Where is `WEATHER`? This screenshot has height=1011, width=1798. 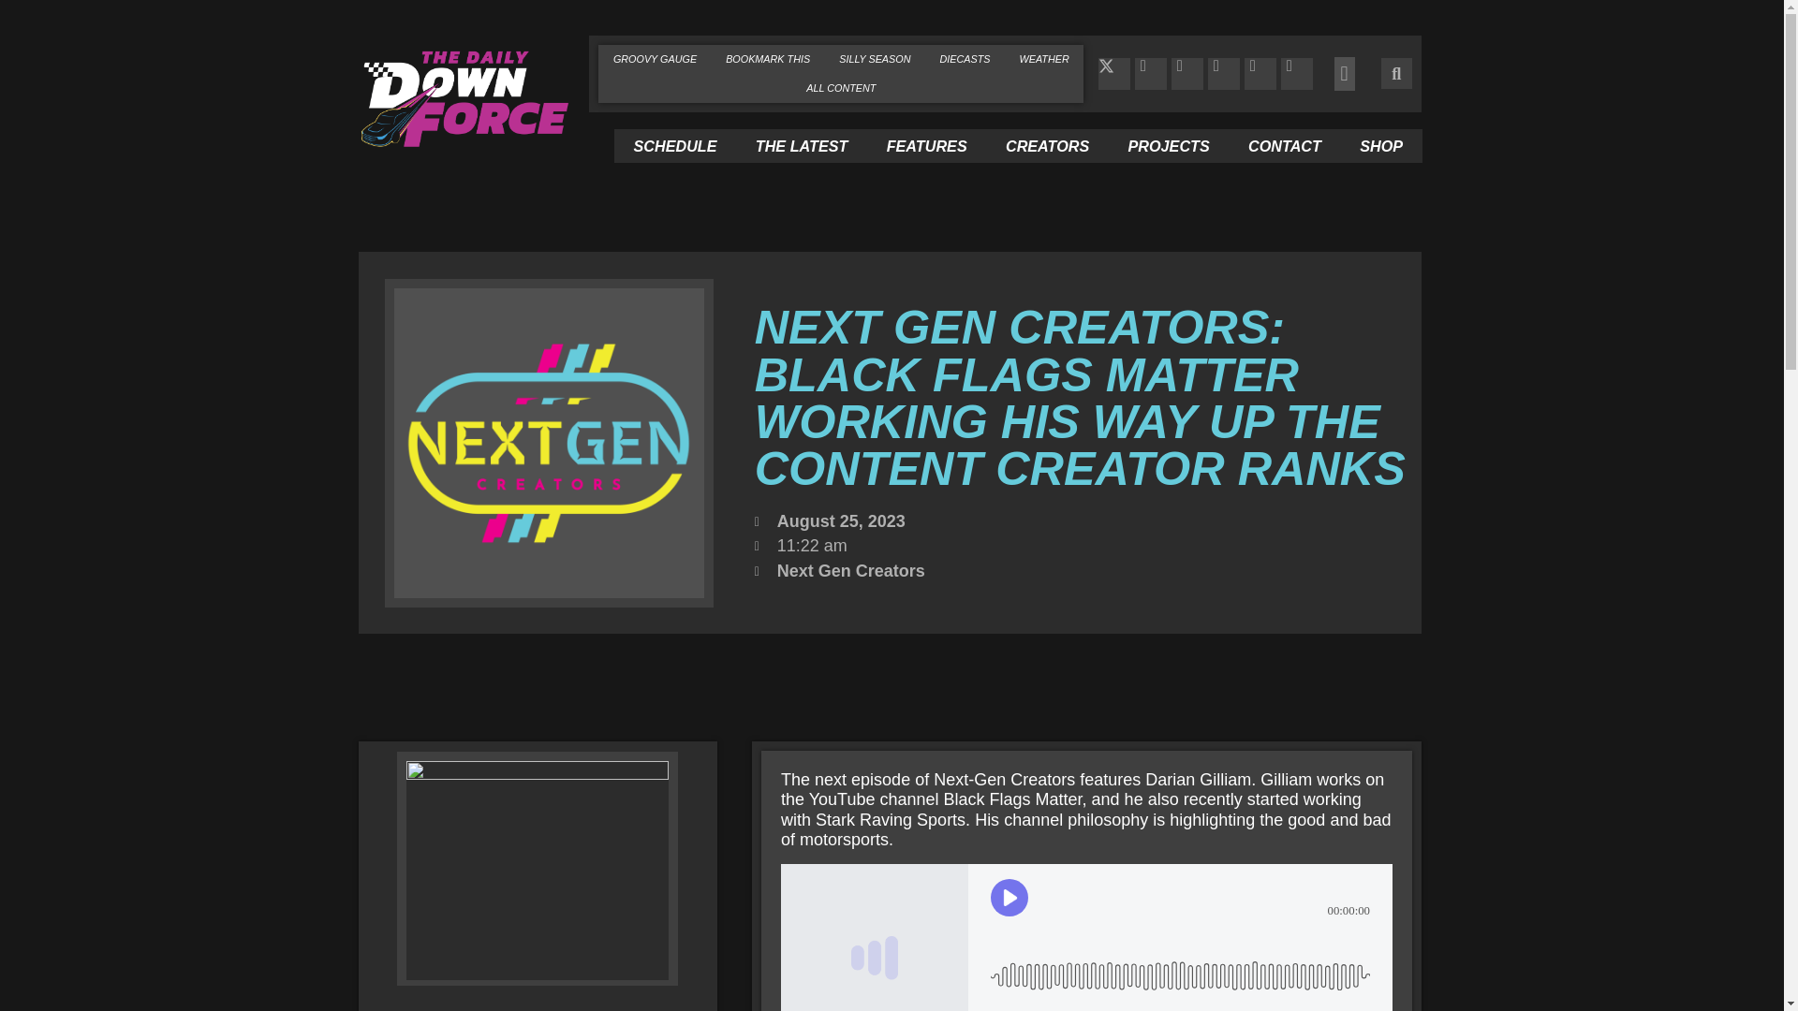 WEATHER is located at coordinates (1044, 58).